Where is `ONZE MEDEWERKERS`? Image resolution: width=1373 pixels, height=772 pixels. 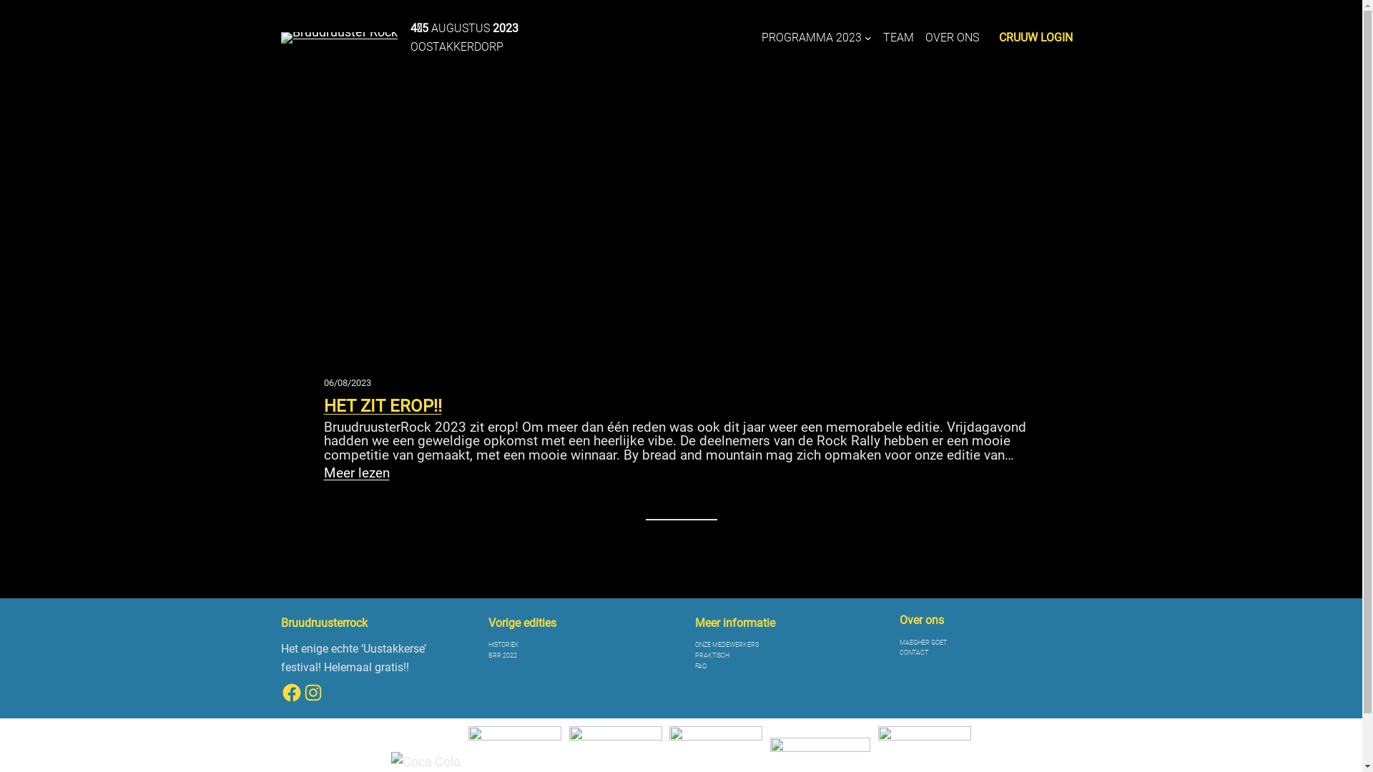
ONZE MEDEWERKERS is located at coordinates (727, 645).